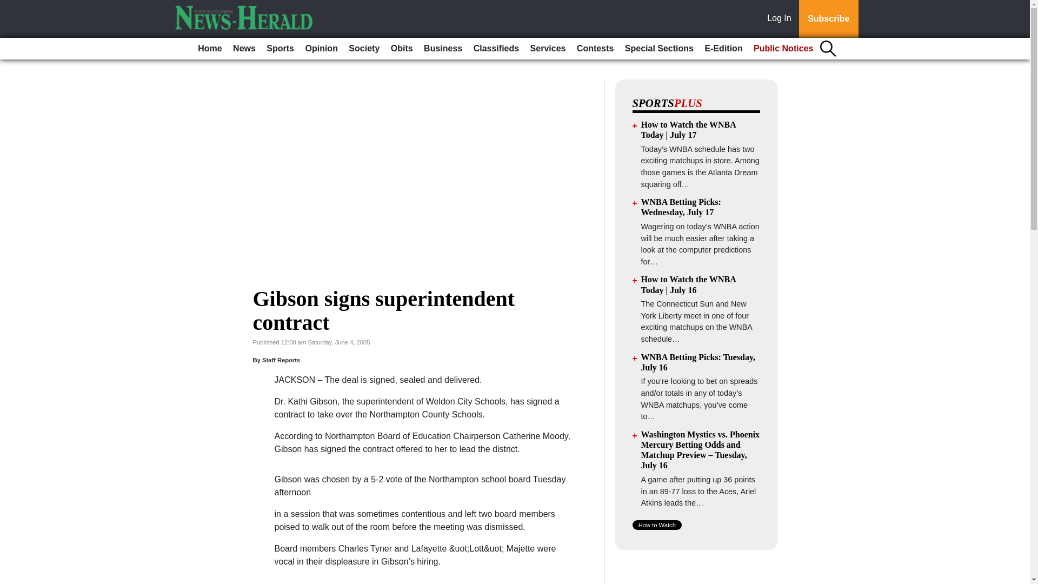 The width and height of the screenshot is (1038, 584). Describe the element at coordinates (364, 49) in the screenshot. I see `Society` at that location.